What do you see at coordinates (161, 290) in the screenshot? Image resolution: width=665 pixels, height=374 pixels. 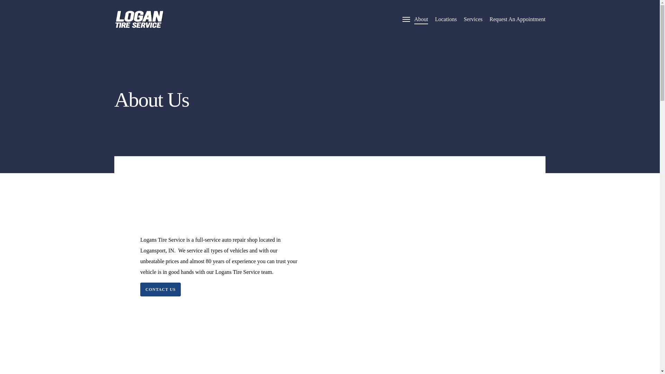 I see `CONTACT US` at bounding box center [161, 290].